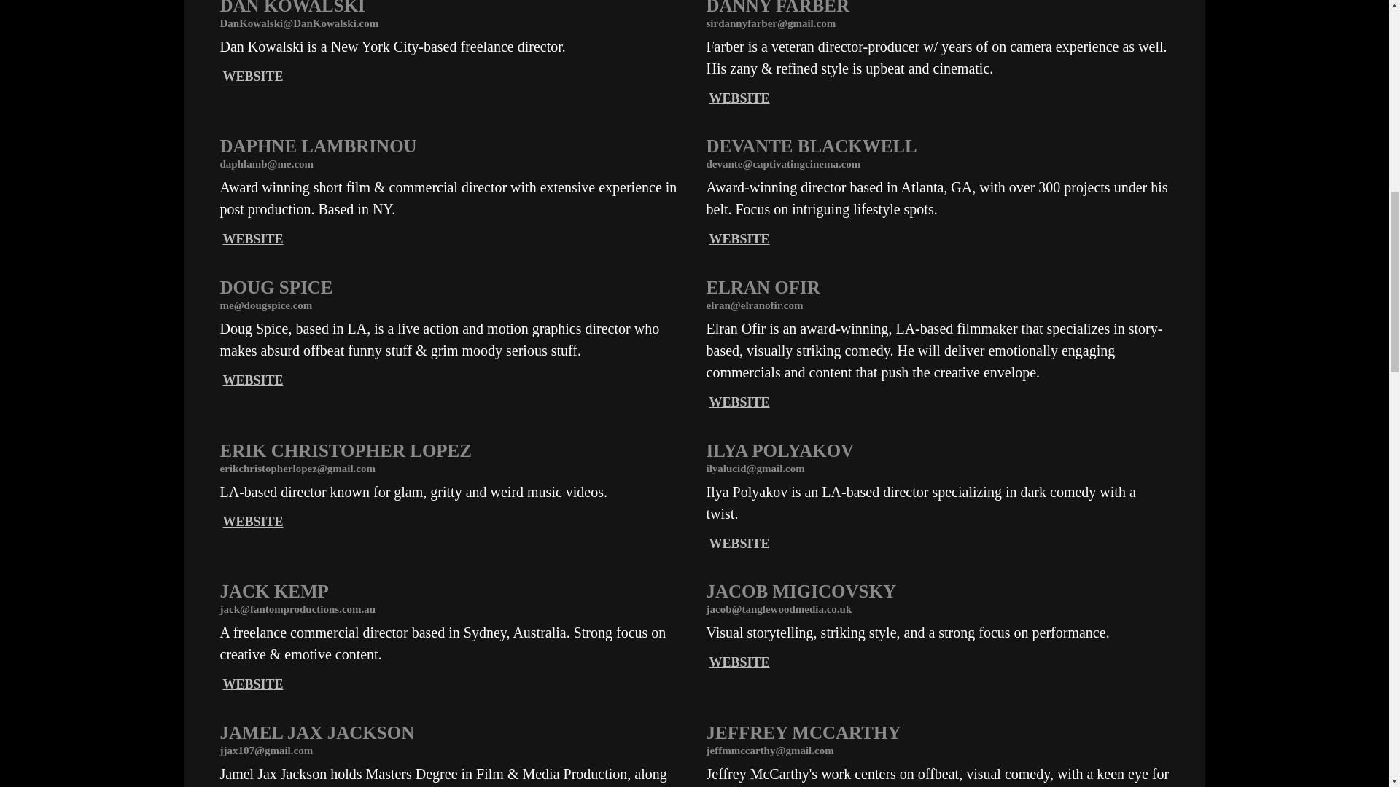 This screenshot has width=1400, height=787. I want to click on WEBSITE, so click(253, 522).